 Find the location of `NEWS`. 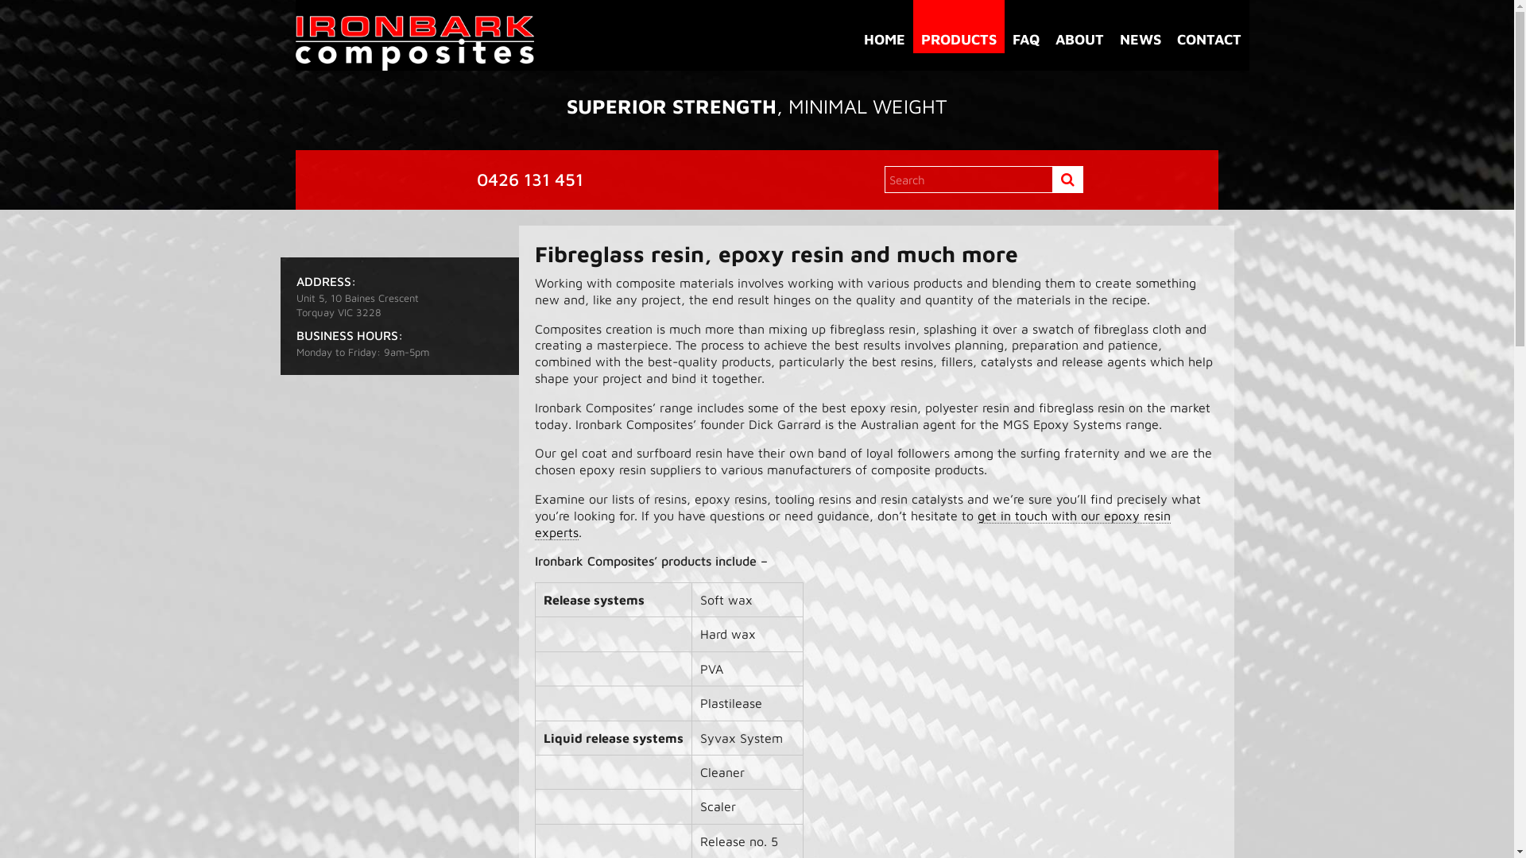

NEWS is located at coordinates (1141, 27).